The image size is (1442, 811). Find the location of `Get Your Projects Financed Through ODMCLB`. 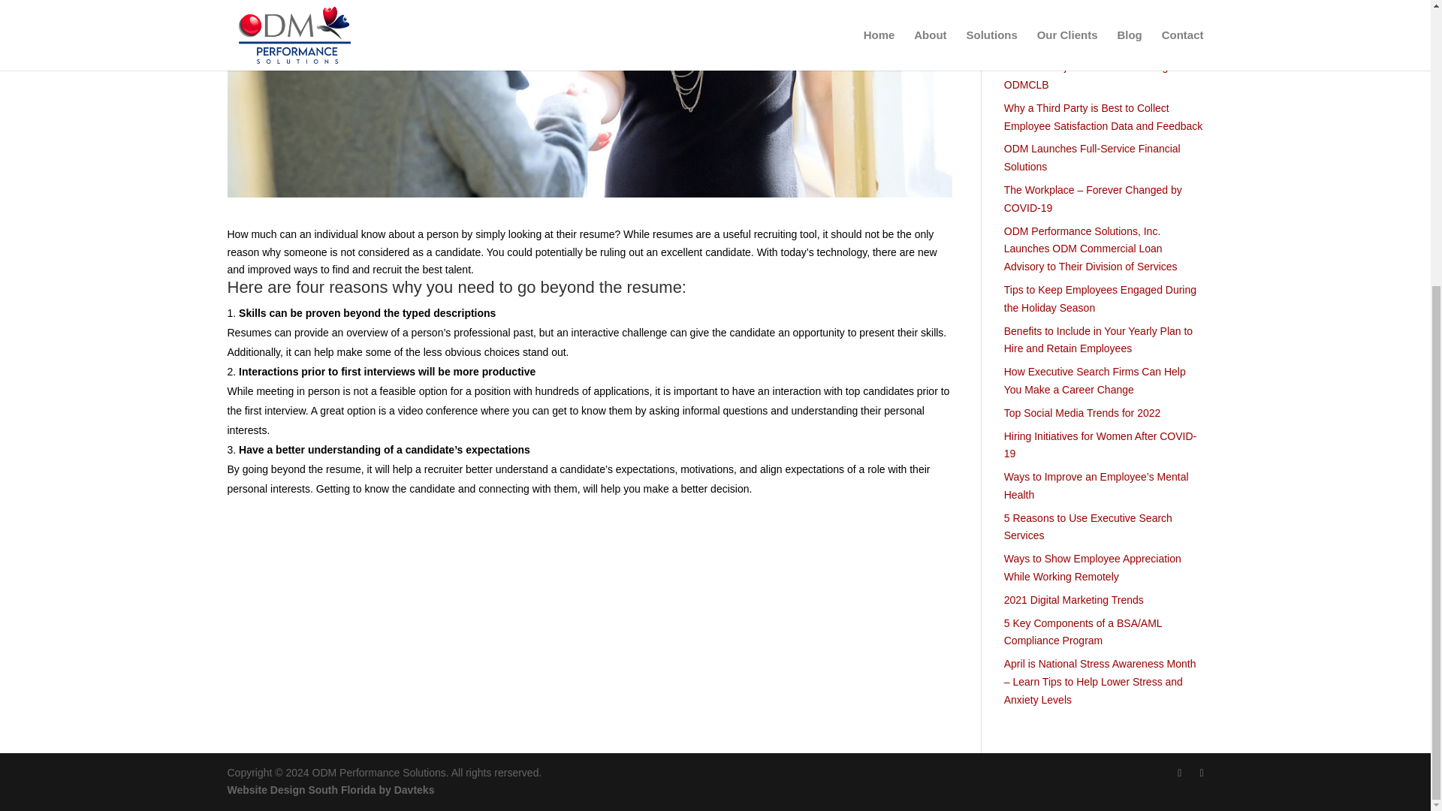

Get Your Projects Financed Through ODMCLB is located at coordinates (1088, 75).